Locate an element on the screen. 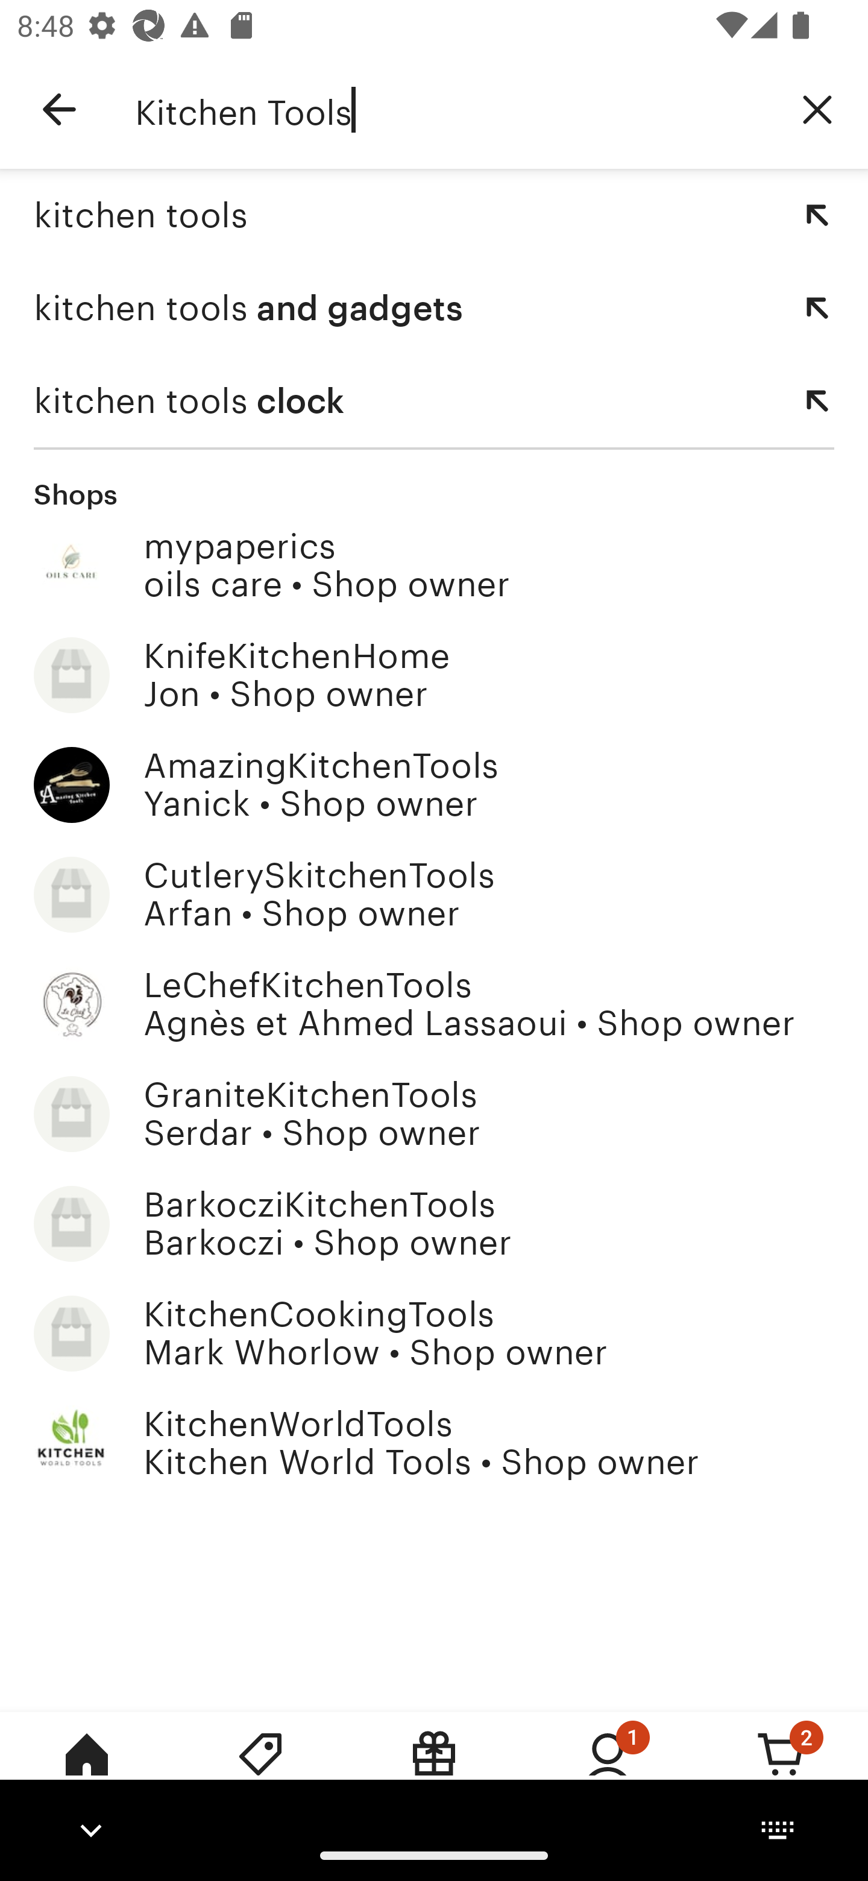  Kitchen Tools is located at coordinates (451, 110).